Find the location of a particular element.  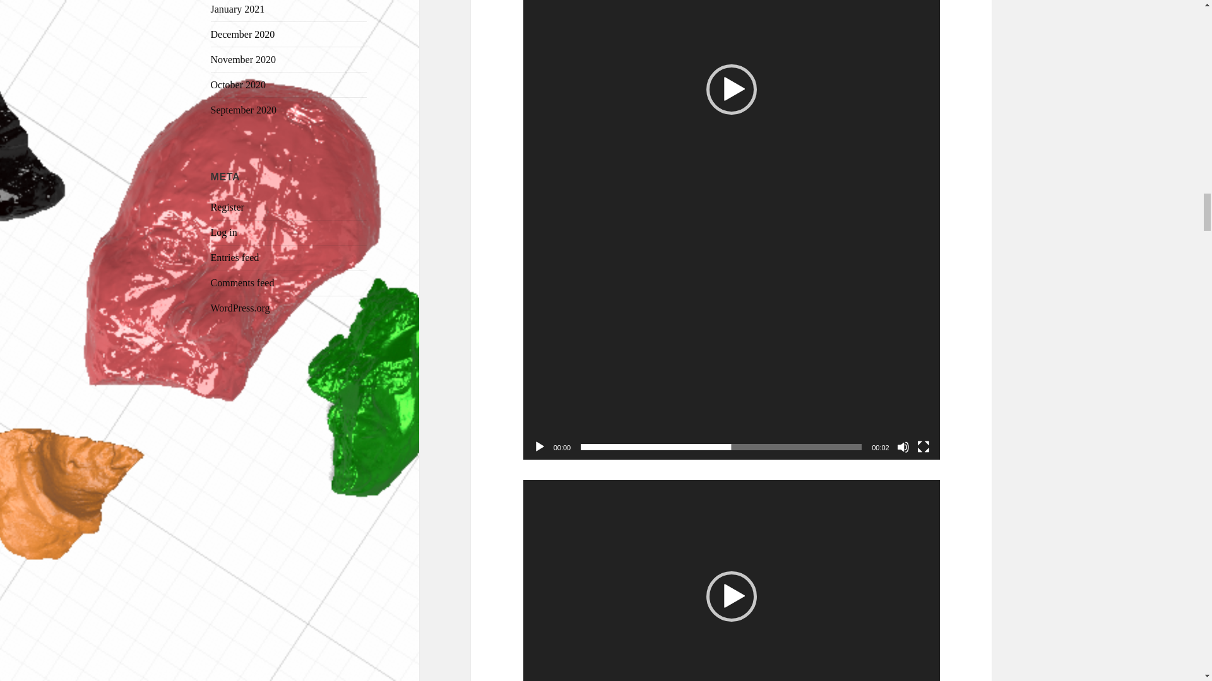

Mute is located at coordinates (903, 446).